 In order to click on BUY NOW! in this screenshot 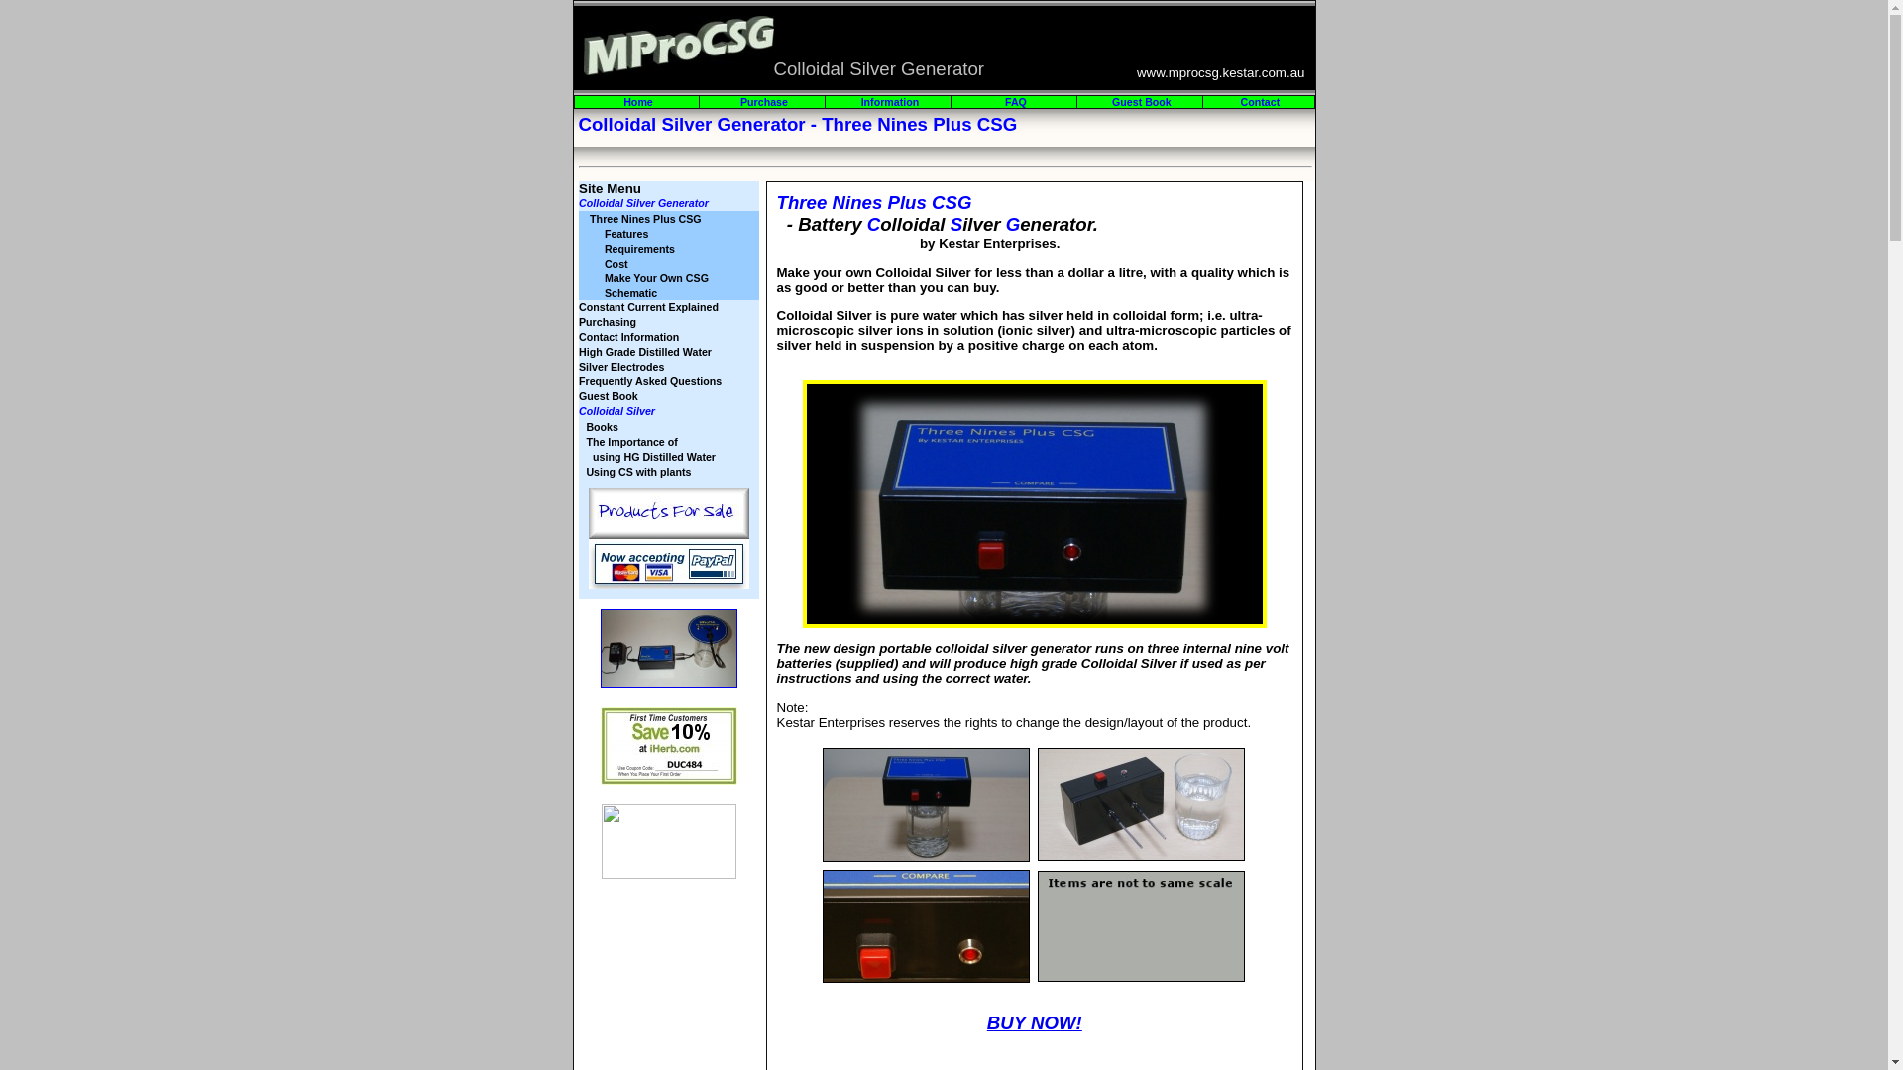, I will do `click(1035, 1022)`.